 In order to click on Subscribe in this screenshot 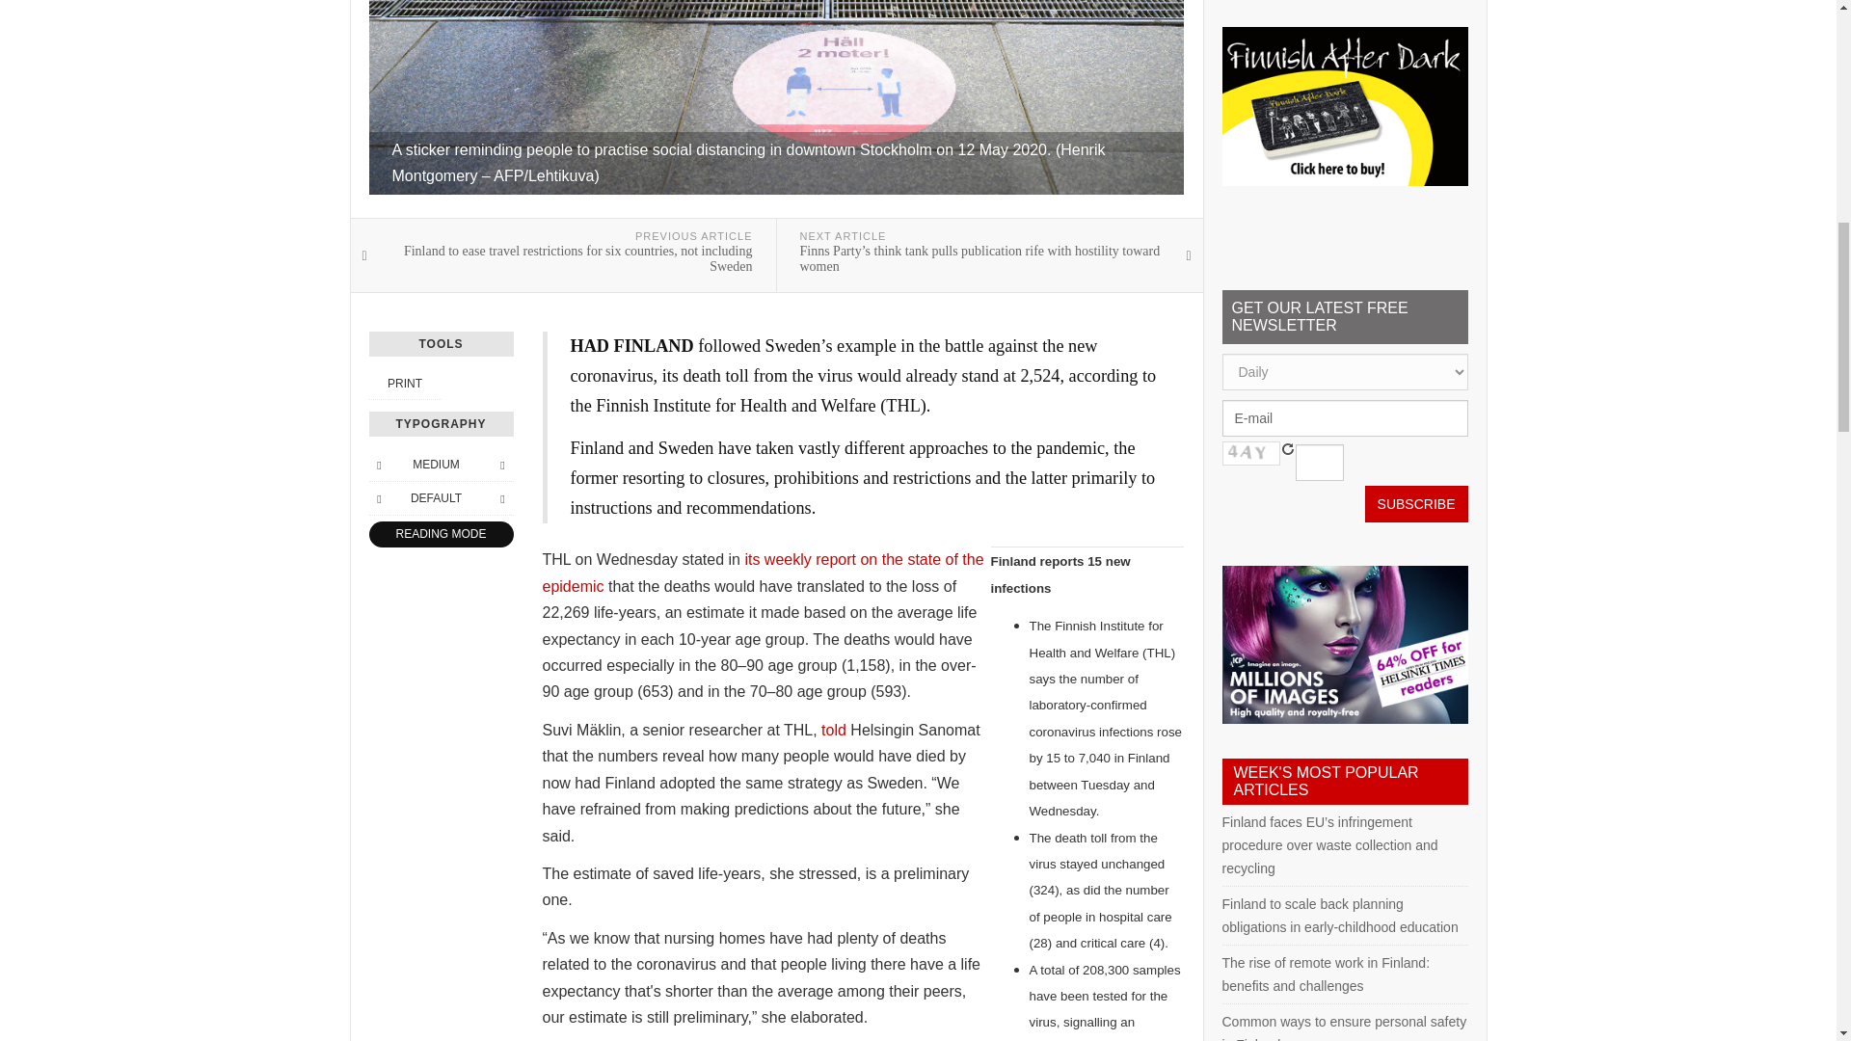, I will do `click(1416, 504)`.